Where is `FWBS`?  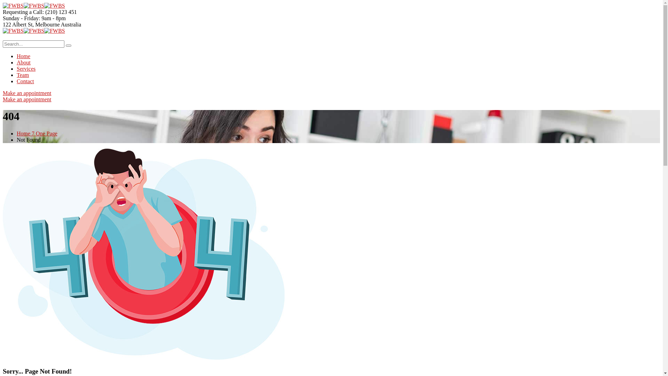 FWBS is located at coordinates (13, 6).